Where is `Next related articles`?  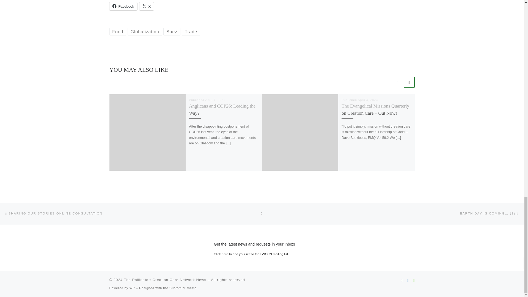 Next related articles is located at coordinates (409, 82).